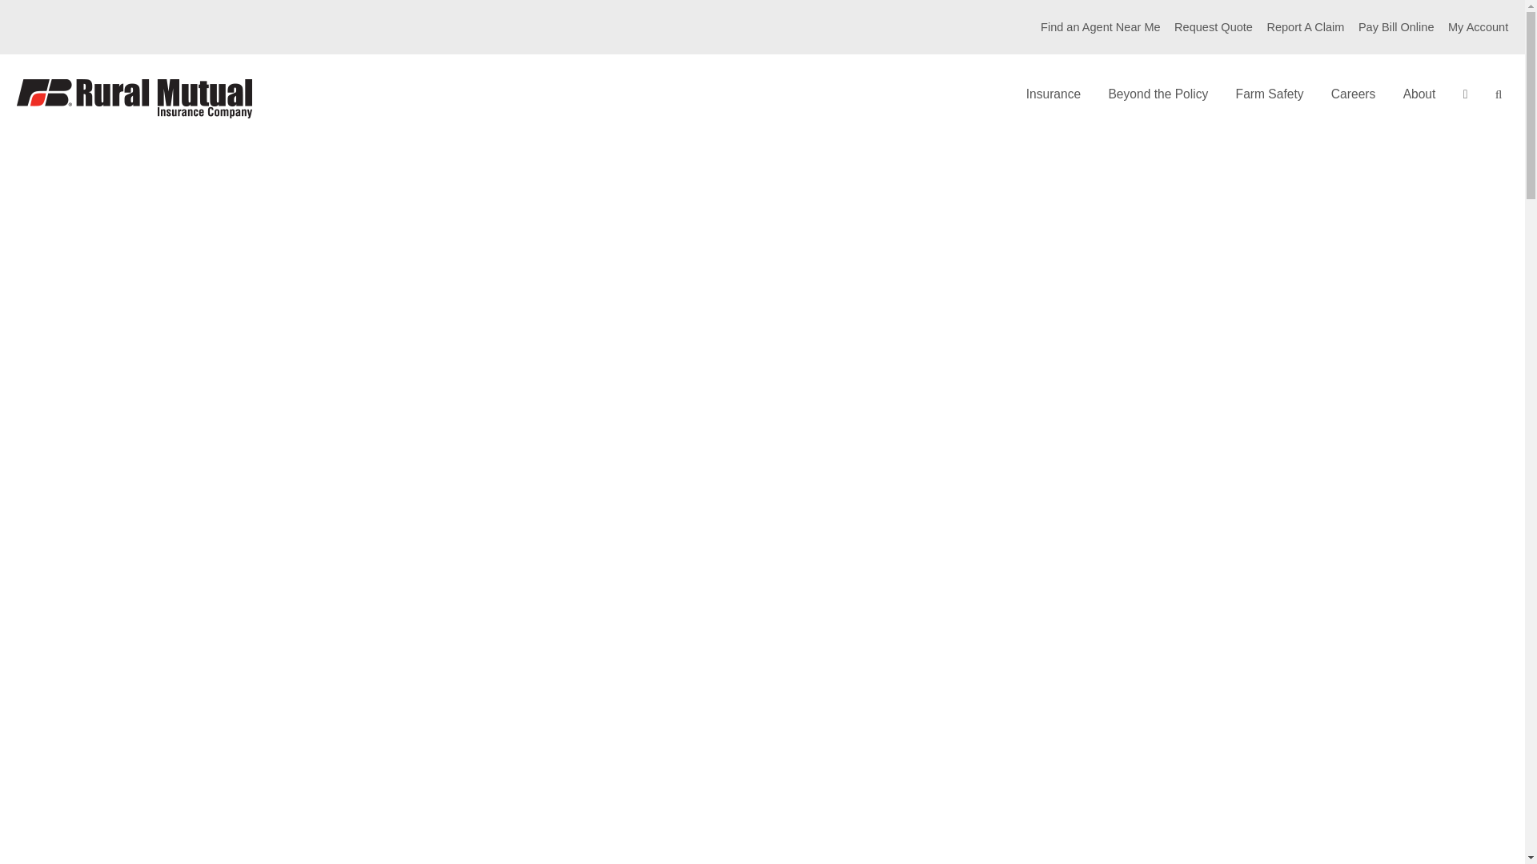 The image size is (1537, 864). What do you see at coordinates (1053, 94) in the screenshot?
I see `Insurance` at bounding box center [1053, 94].